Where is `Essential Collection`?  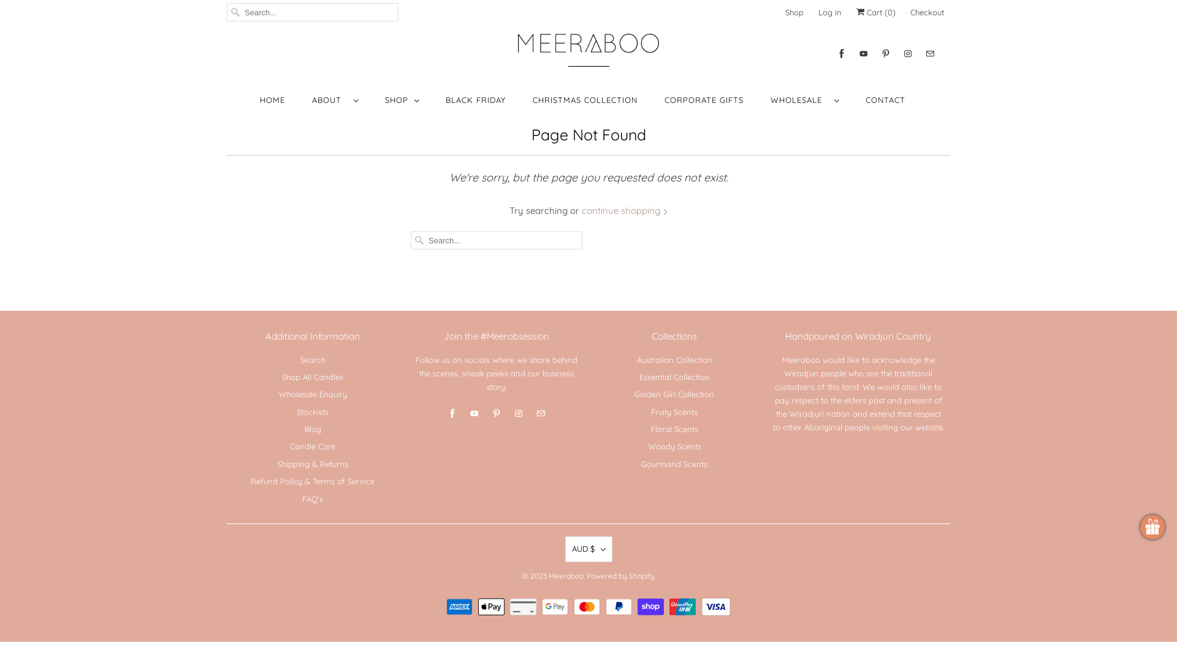
Essential Collection is located at coordinates (674, 377).